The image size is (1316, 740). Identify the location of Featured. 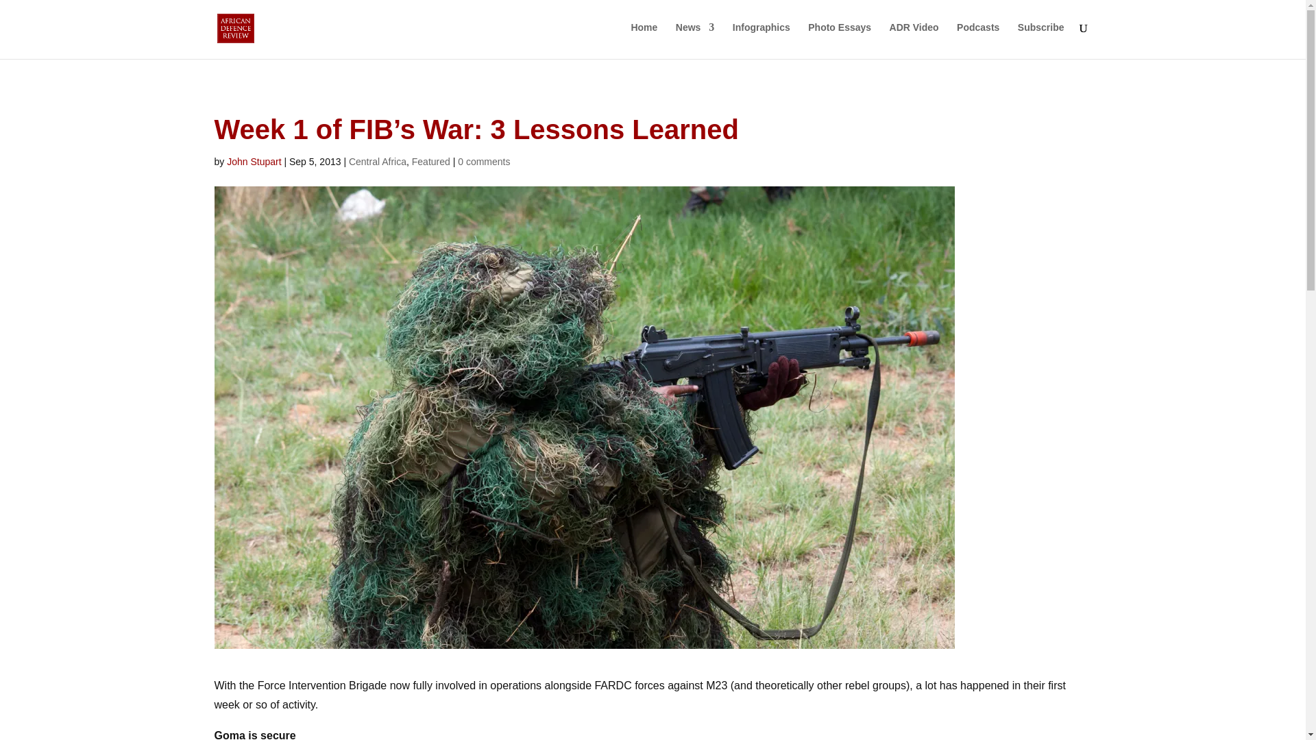
(430, 162).